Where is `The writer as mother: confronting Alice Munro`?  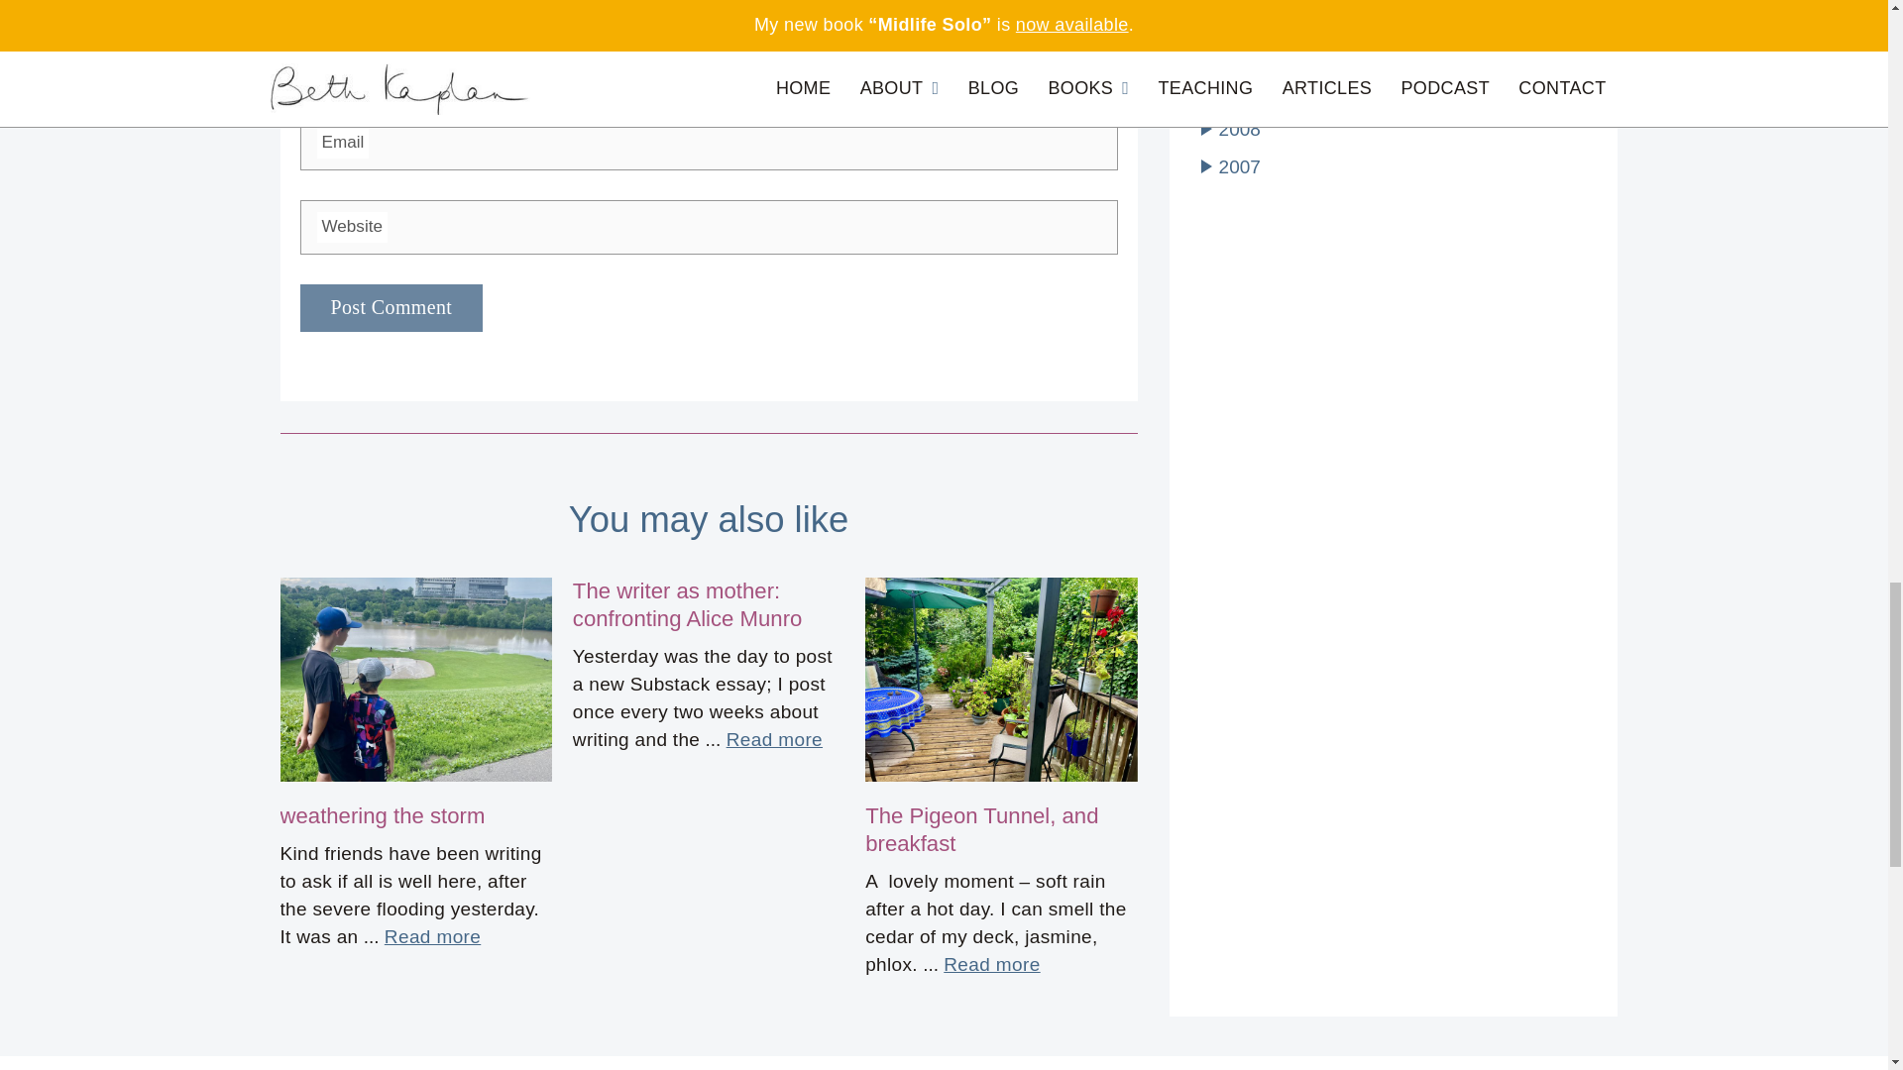
The writer as mother: confronting Alice Munro is located at coordinates (688, 604).